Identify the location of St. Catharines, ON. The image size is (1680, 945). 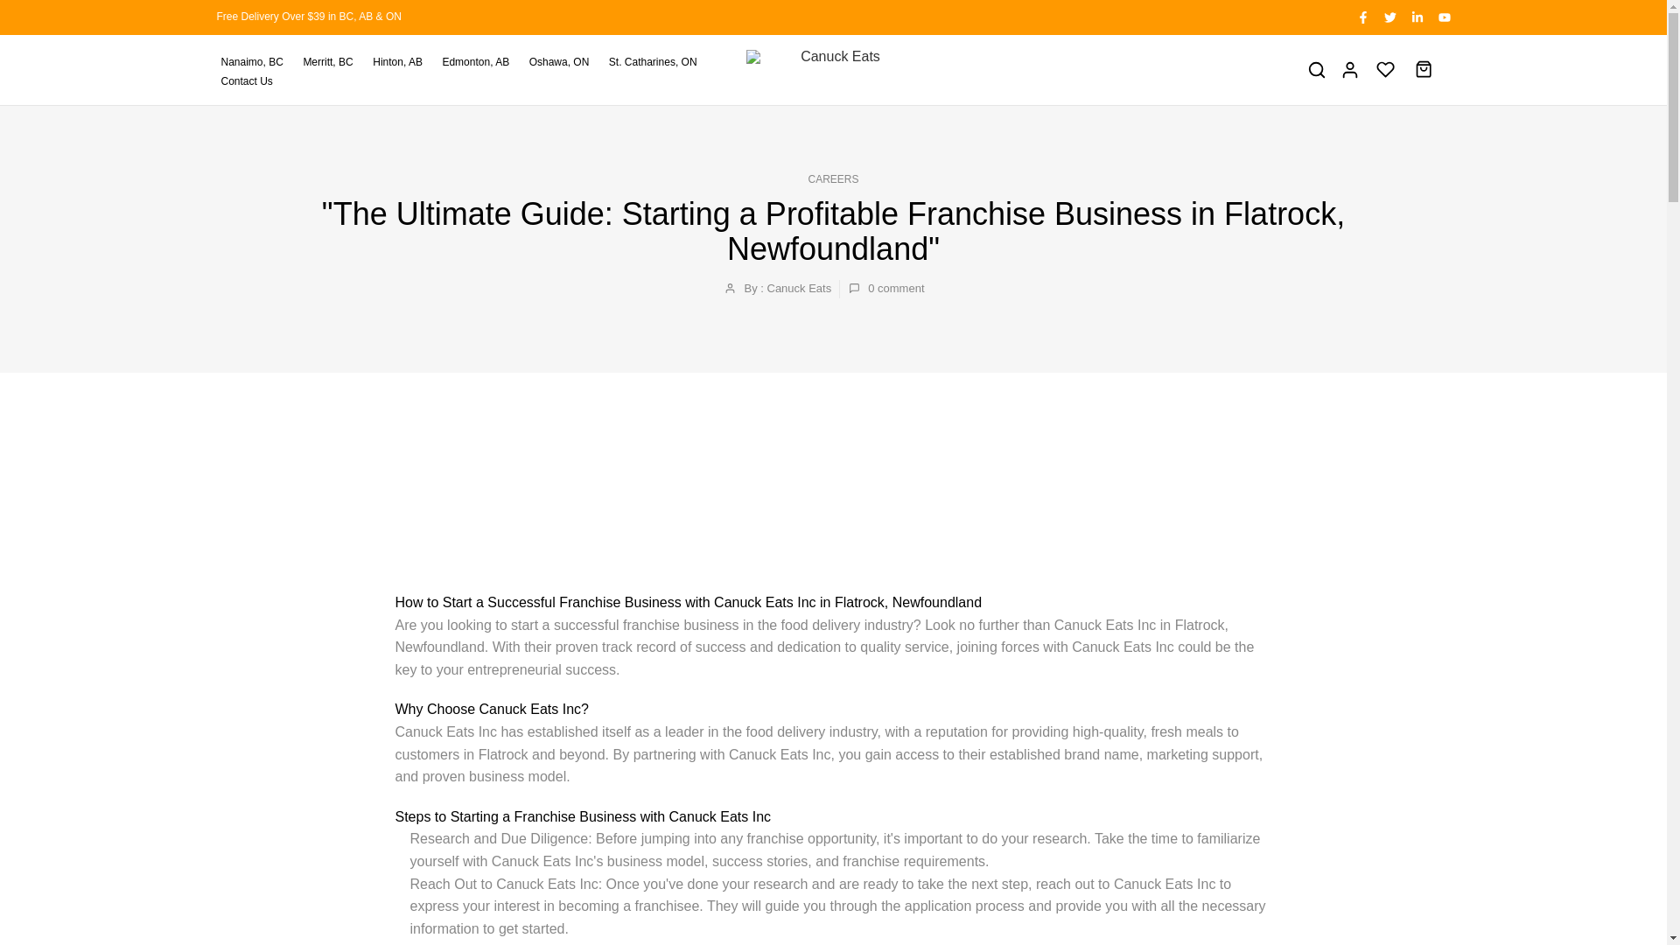
(658, 62).